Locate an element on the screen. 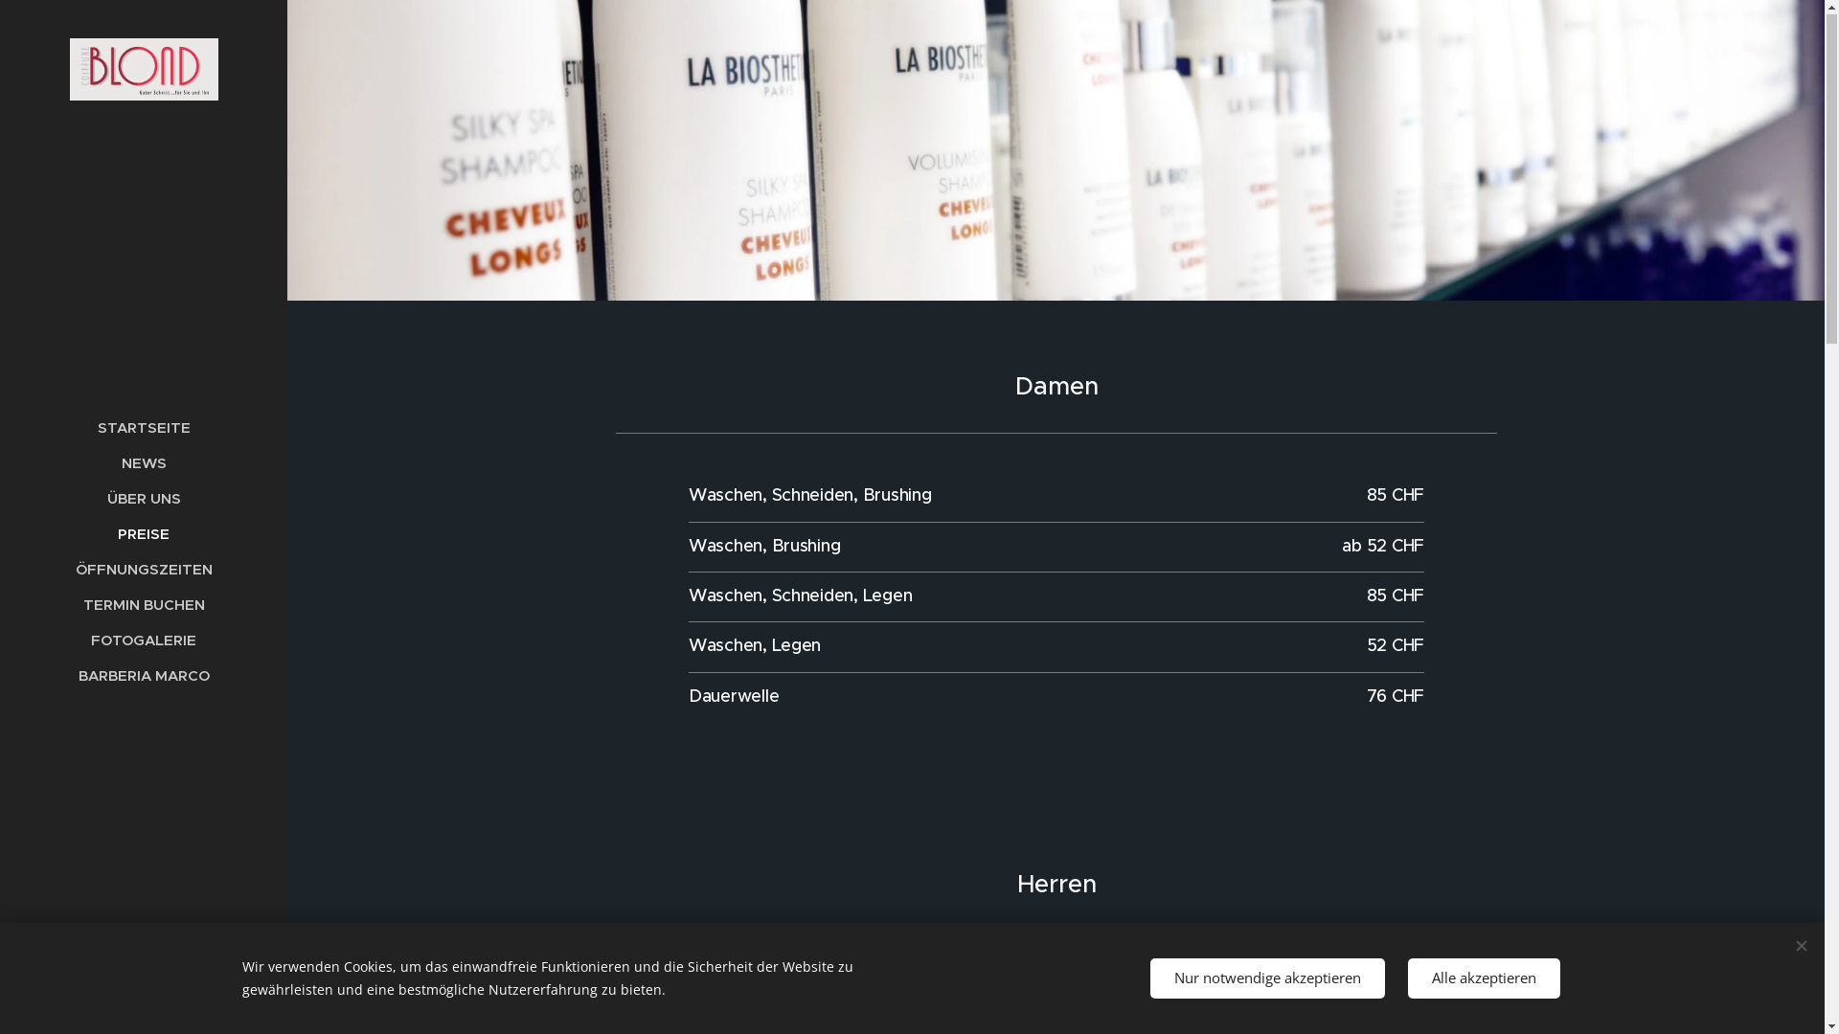 This screenshot has height=1034, width=1839. Alle akzeptieren is located at coordinates (1485, 978).